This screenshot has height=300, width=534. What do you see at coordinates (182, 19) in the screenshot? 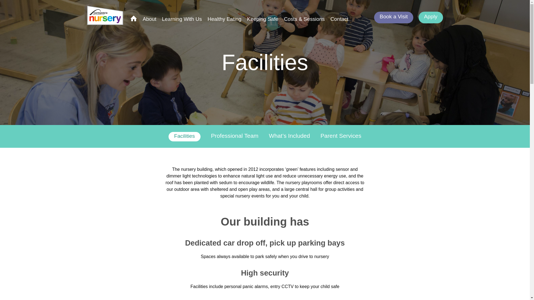
I see `Learning With Us` at bounding box center [182, 19].